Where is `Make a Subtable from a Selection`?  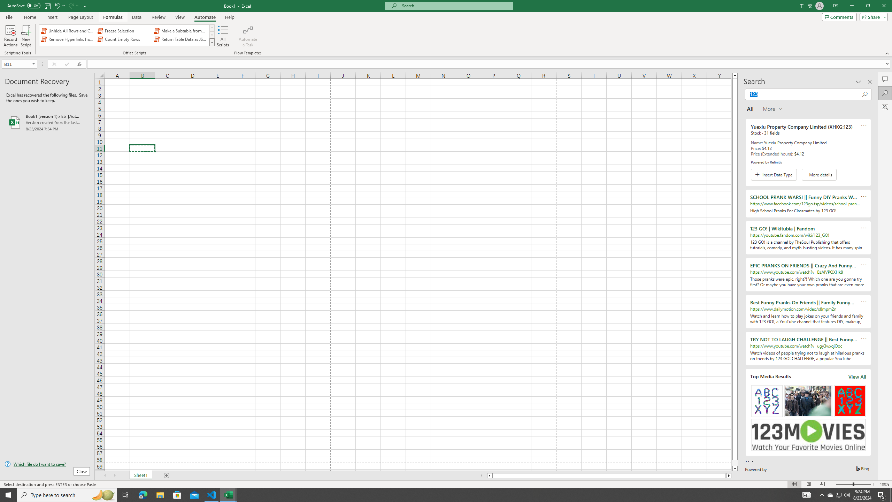 Make a Subtable from a Selection is located at coordinates (180, 31).